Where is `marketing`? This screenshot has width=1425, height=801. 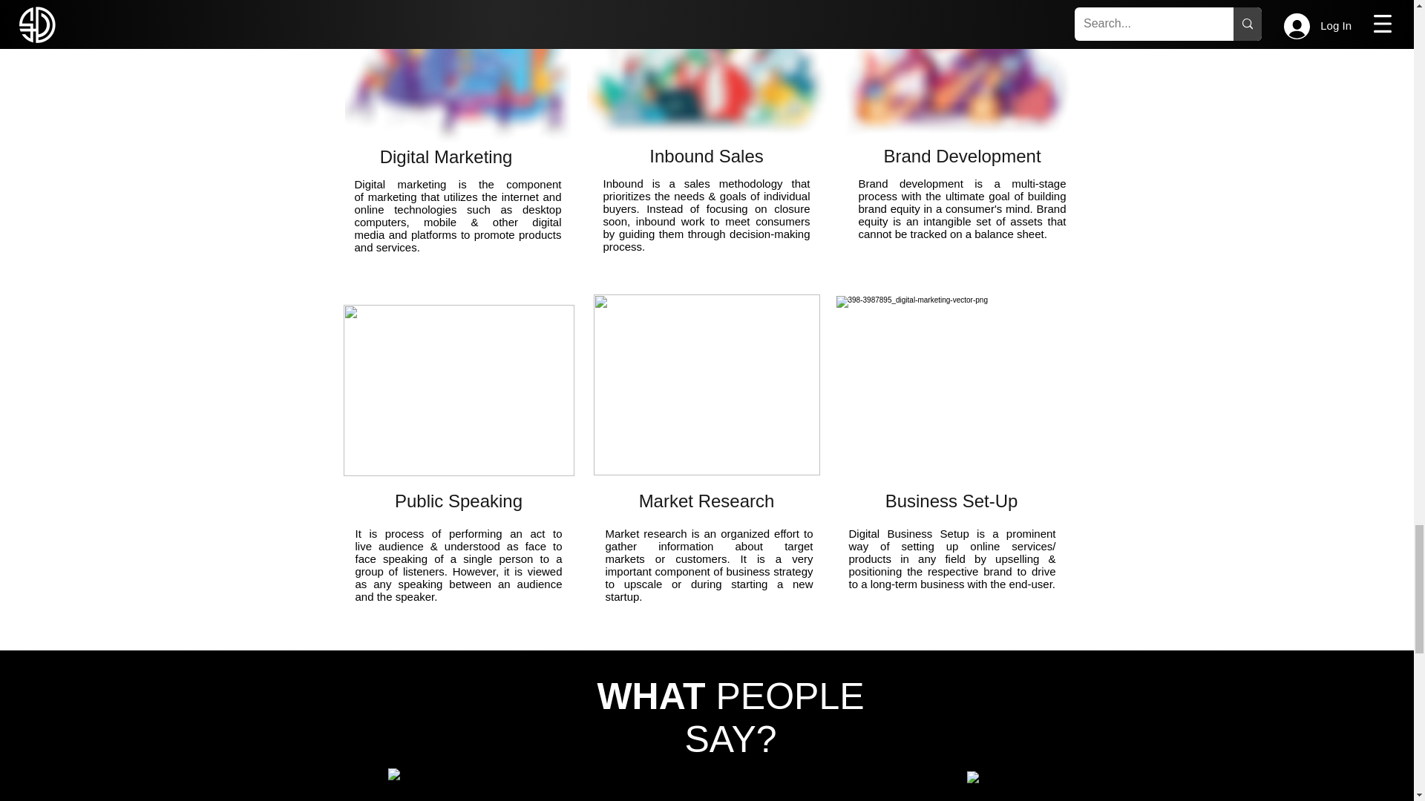
marketing is located at coordinates (392, 197).